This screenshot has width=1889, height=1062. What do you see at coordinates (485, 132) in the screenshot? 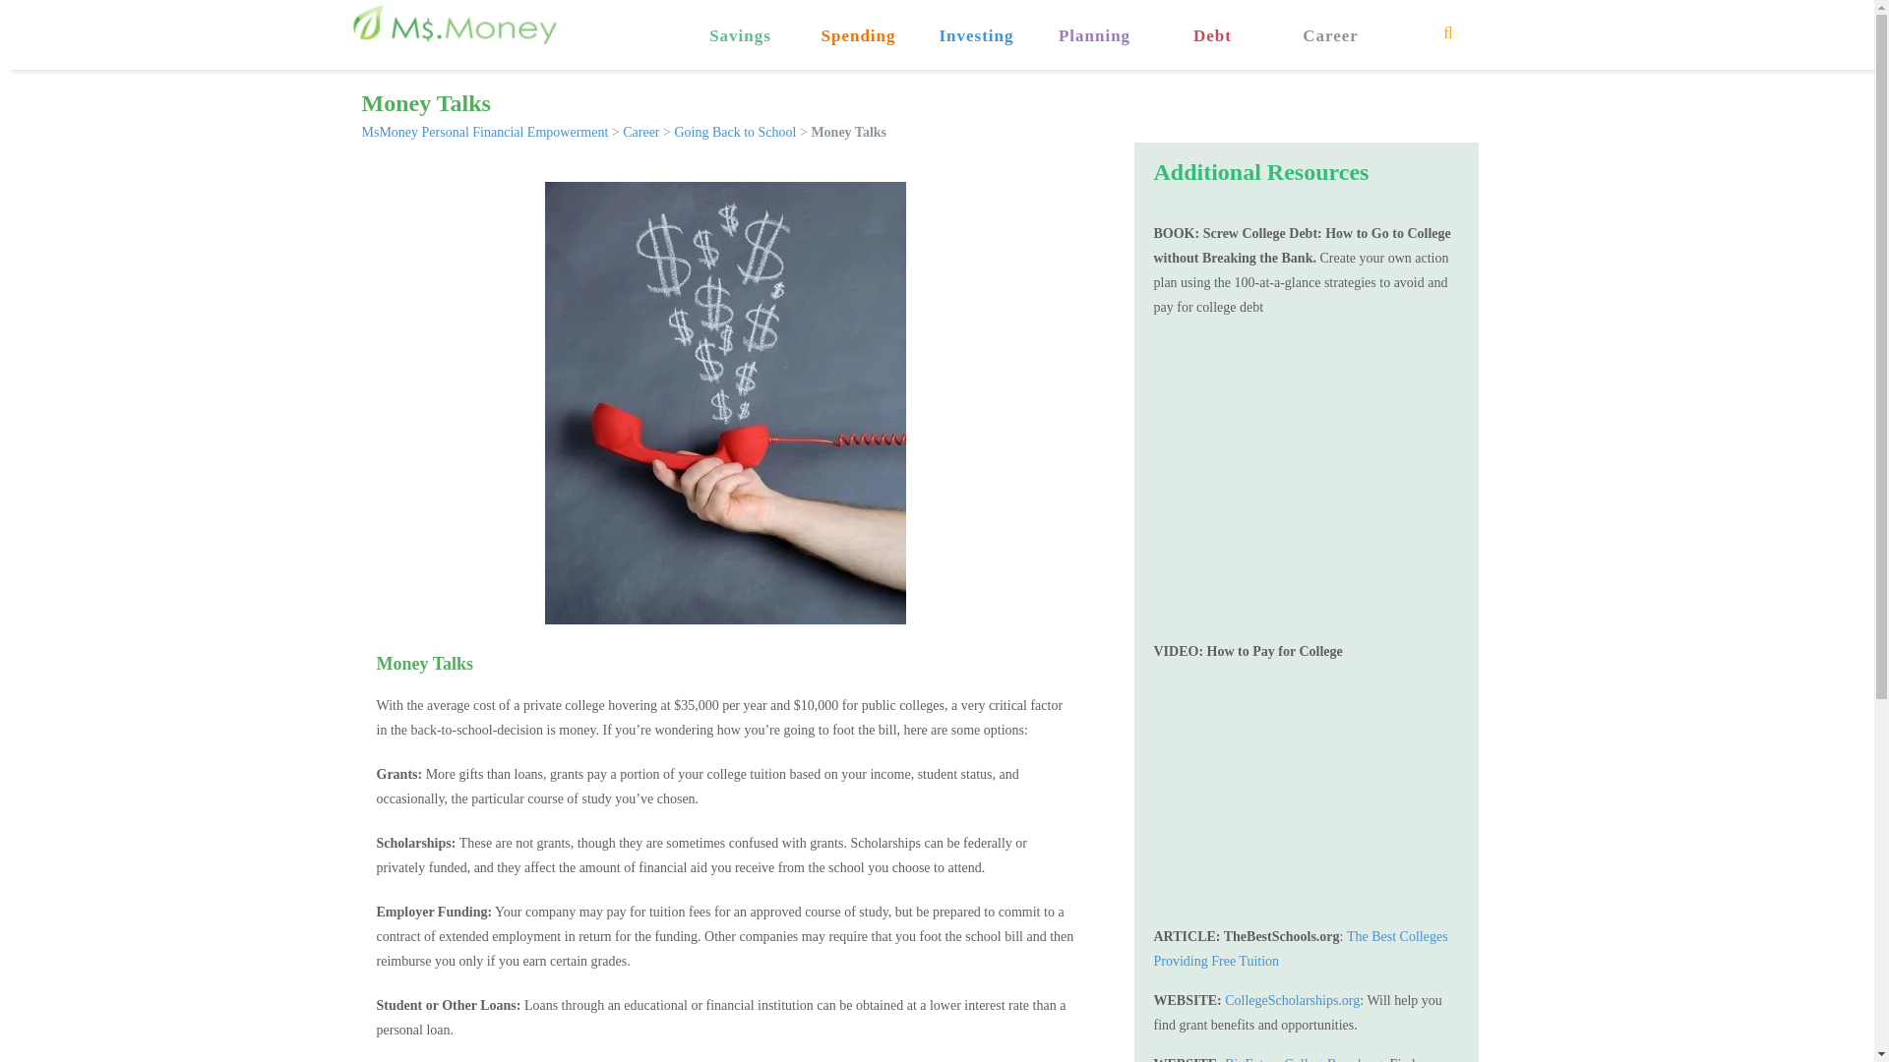
I see `Go to MsMoney Personal Financial Empowerment.` at bounding box center [485, 132].